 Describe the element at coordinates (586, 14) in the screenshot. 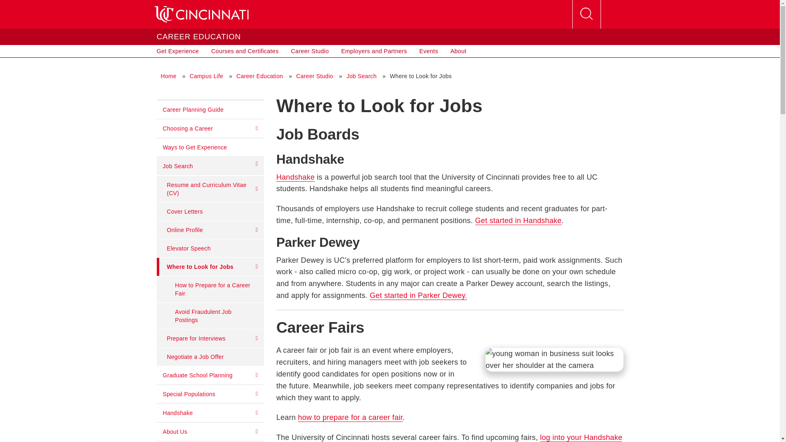

I see `magnifying glass` at that location.